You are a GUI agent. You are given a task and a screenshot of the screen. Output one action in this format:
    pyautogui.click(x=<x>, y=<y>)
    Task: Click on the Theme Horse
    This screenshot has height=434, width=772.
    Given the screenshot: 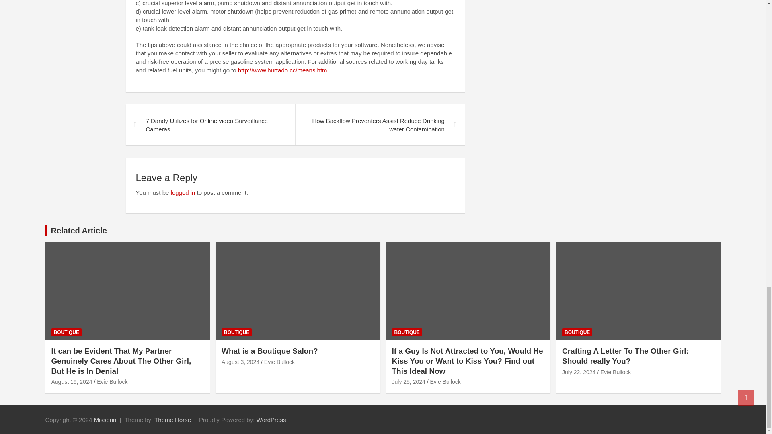 What is the action you would take?
    pyautogui.click(x=172, y=420)
    